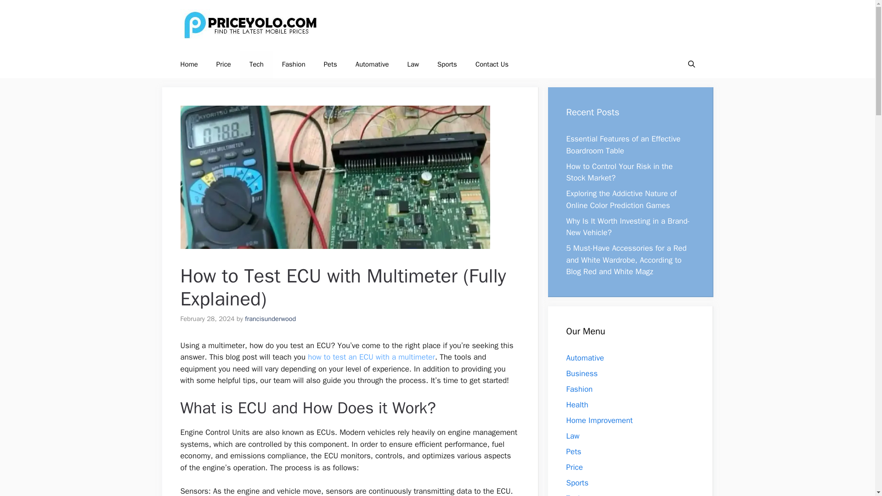  I want to click on Home, so click(188, 64).